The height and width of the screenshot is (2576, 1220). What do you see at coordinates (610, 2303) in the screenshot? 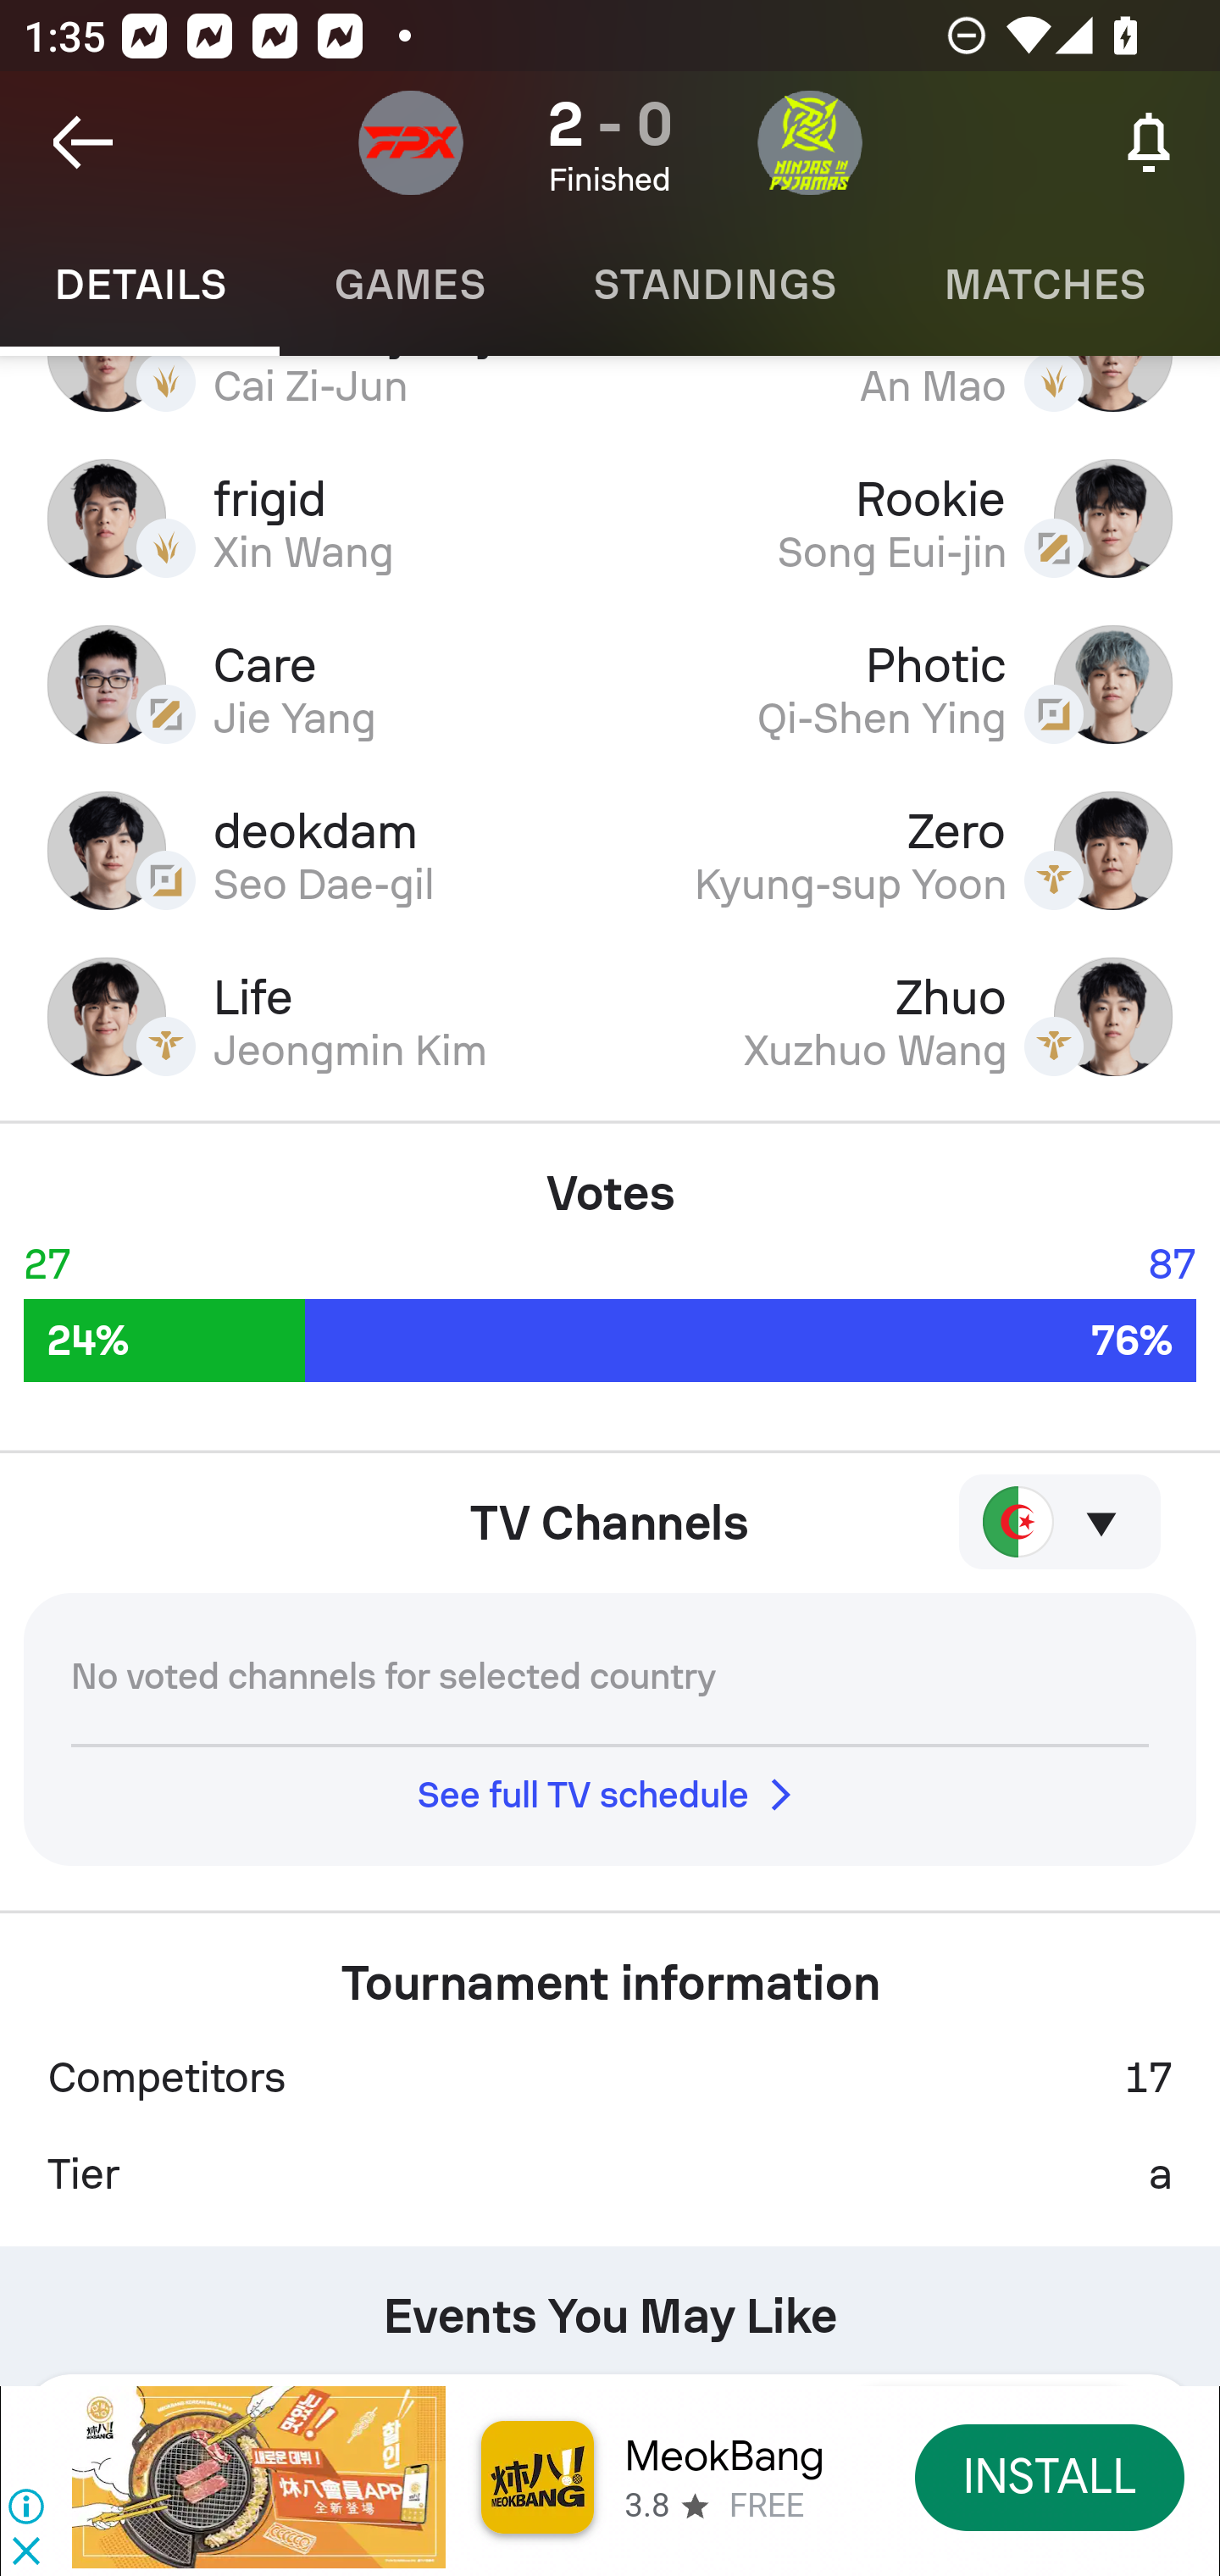
I see `Events You May Like` at bounding box center [610, 2303].